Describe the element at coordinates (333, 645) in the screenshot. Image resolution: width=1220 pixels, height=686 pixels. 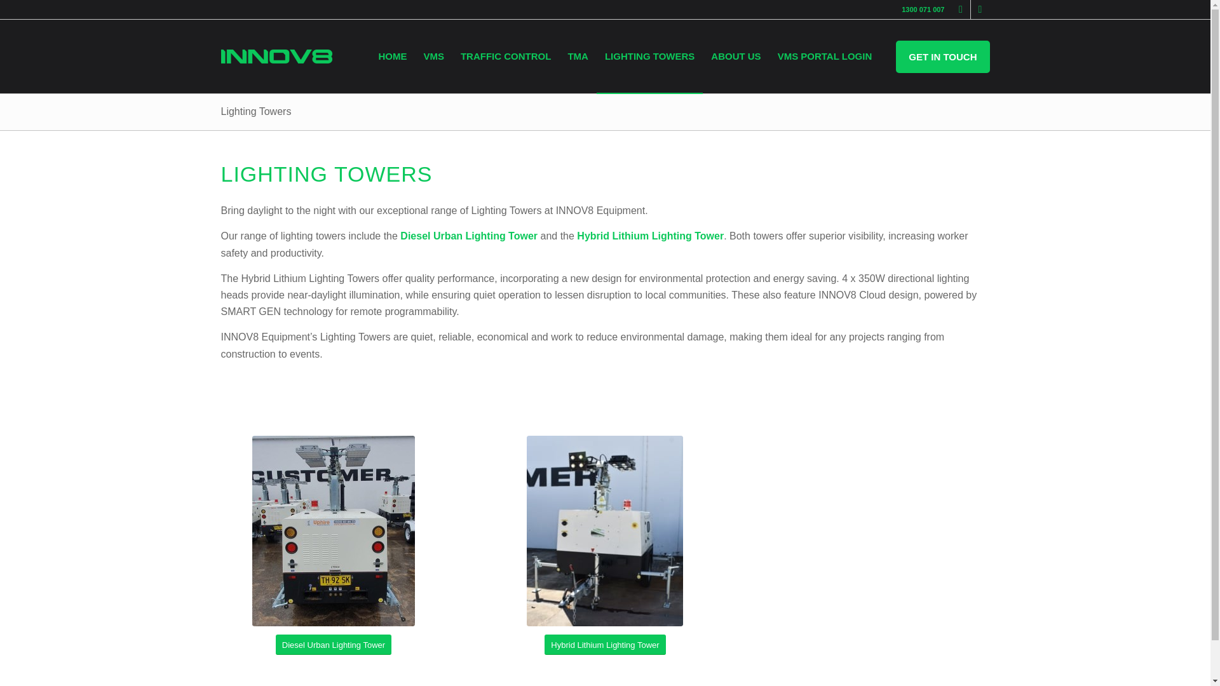
I see `Diesel Urban Lighting Tower` at that location.